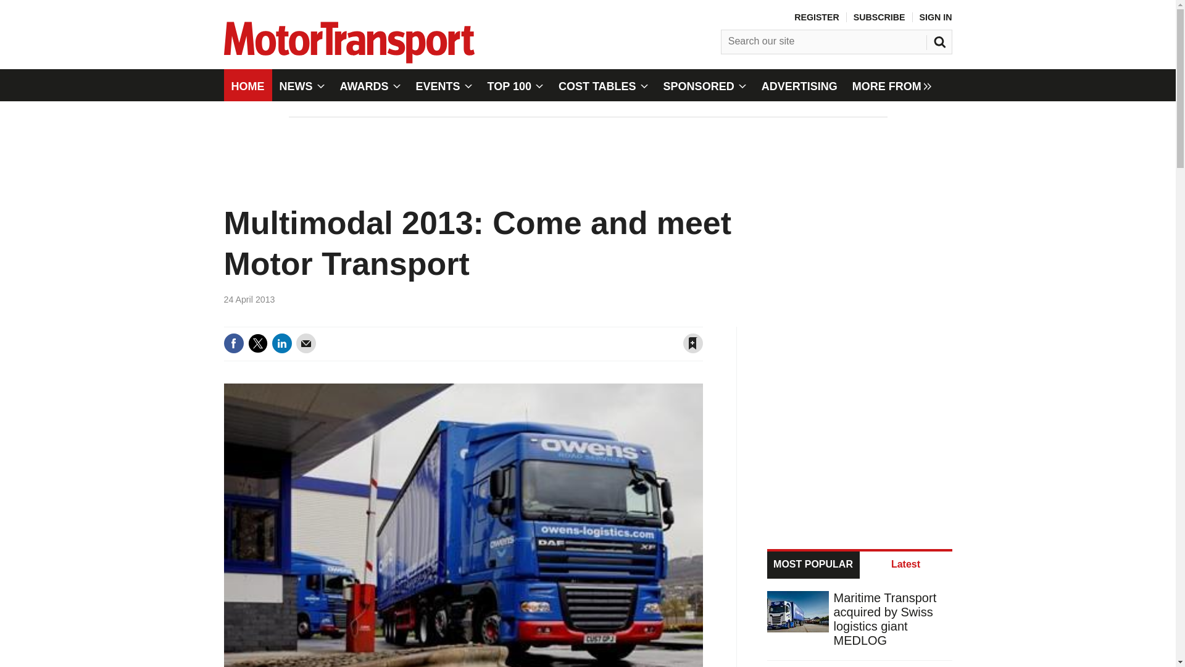 Image resolution: width=1185 pixels, height=667 pixels. Describe the element at coordinates (233, 343) in the screenshot. I see `Share this on Facebook` at that location.